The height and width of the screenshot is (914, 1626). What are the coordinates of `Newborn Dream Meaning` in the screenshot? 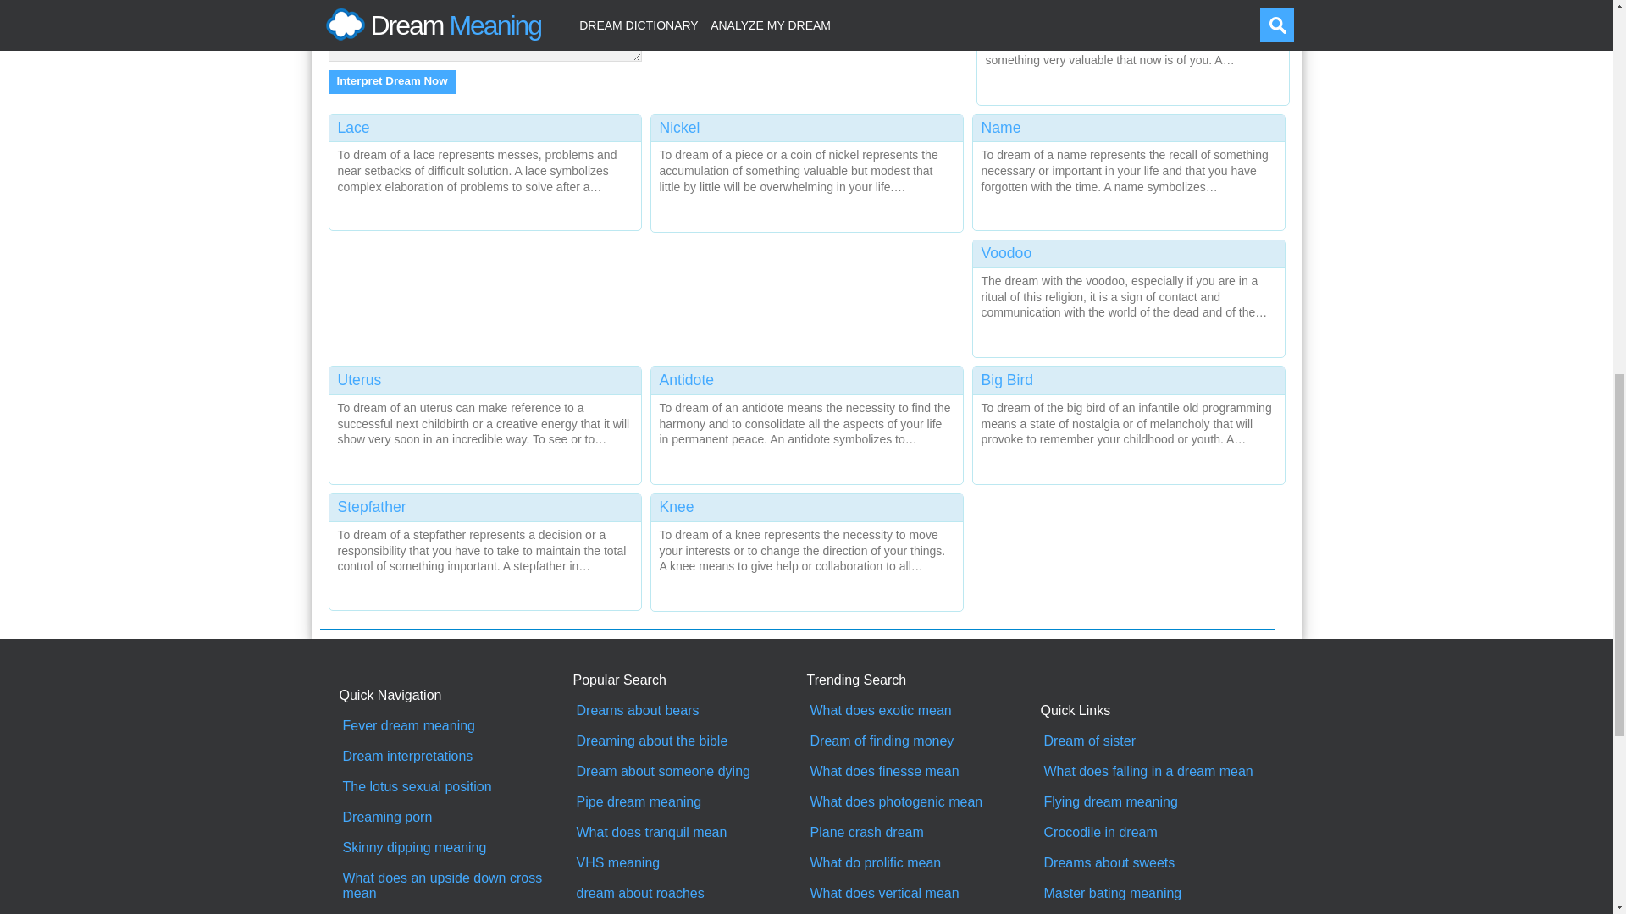 It's located at (806, 421).